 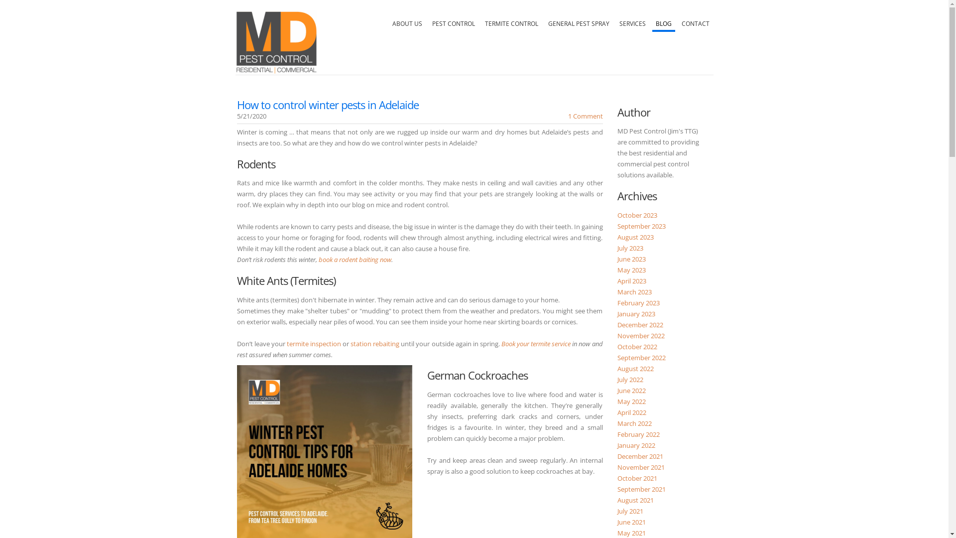 I want to click on June 2022, so click(x=631, y=391).